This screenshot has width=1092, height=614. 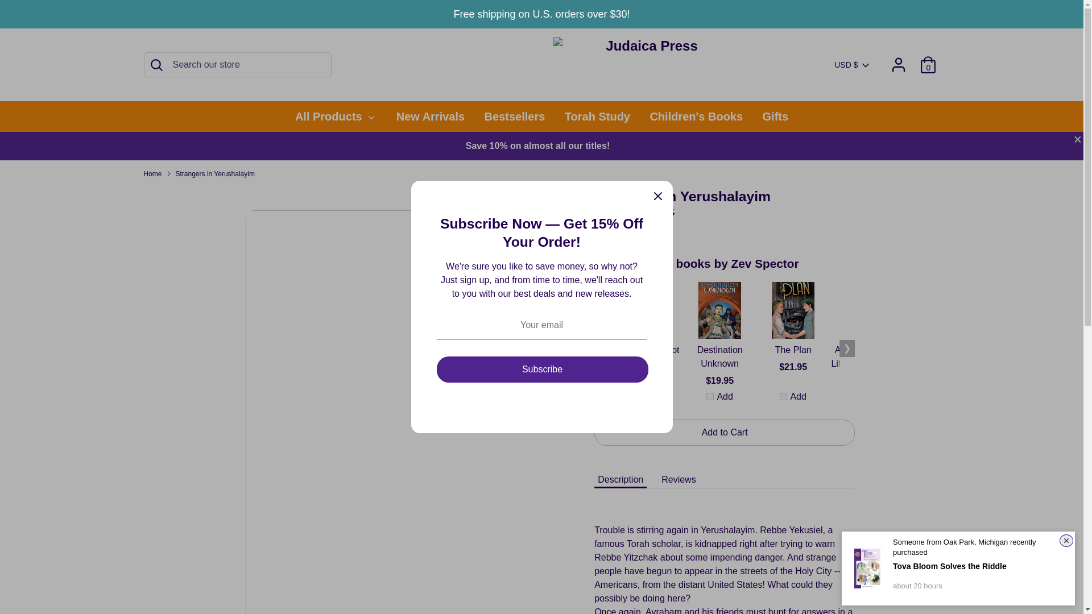 I want to click on Meta Pay, so click(x=836, y=578).